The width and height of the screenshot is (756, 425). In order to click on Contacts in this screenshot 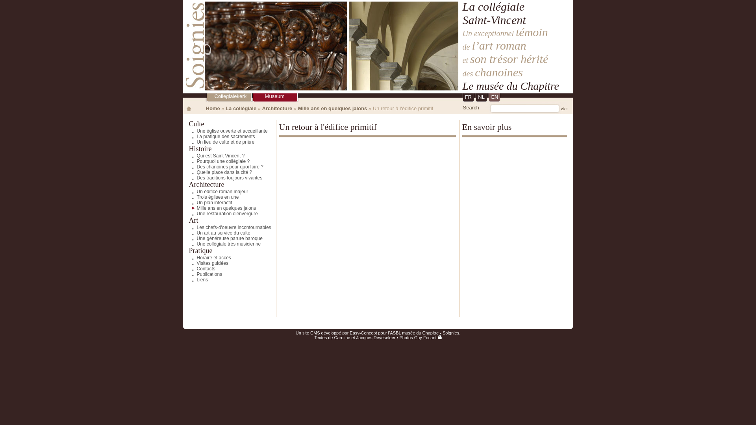, I will do `click(199, 269)`.